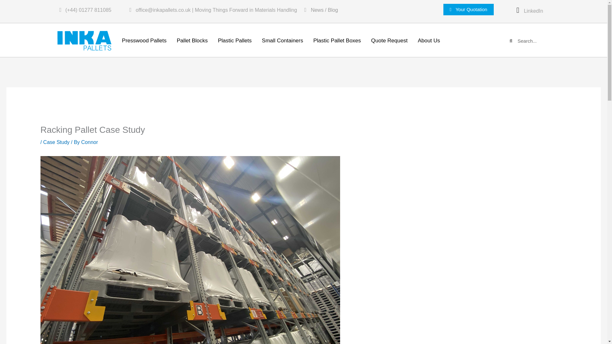 The image size is (612, 344). Describe the element at coordinates (144, 41) in the screenshot. I see `Presswood Pallets` at that location.